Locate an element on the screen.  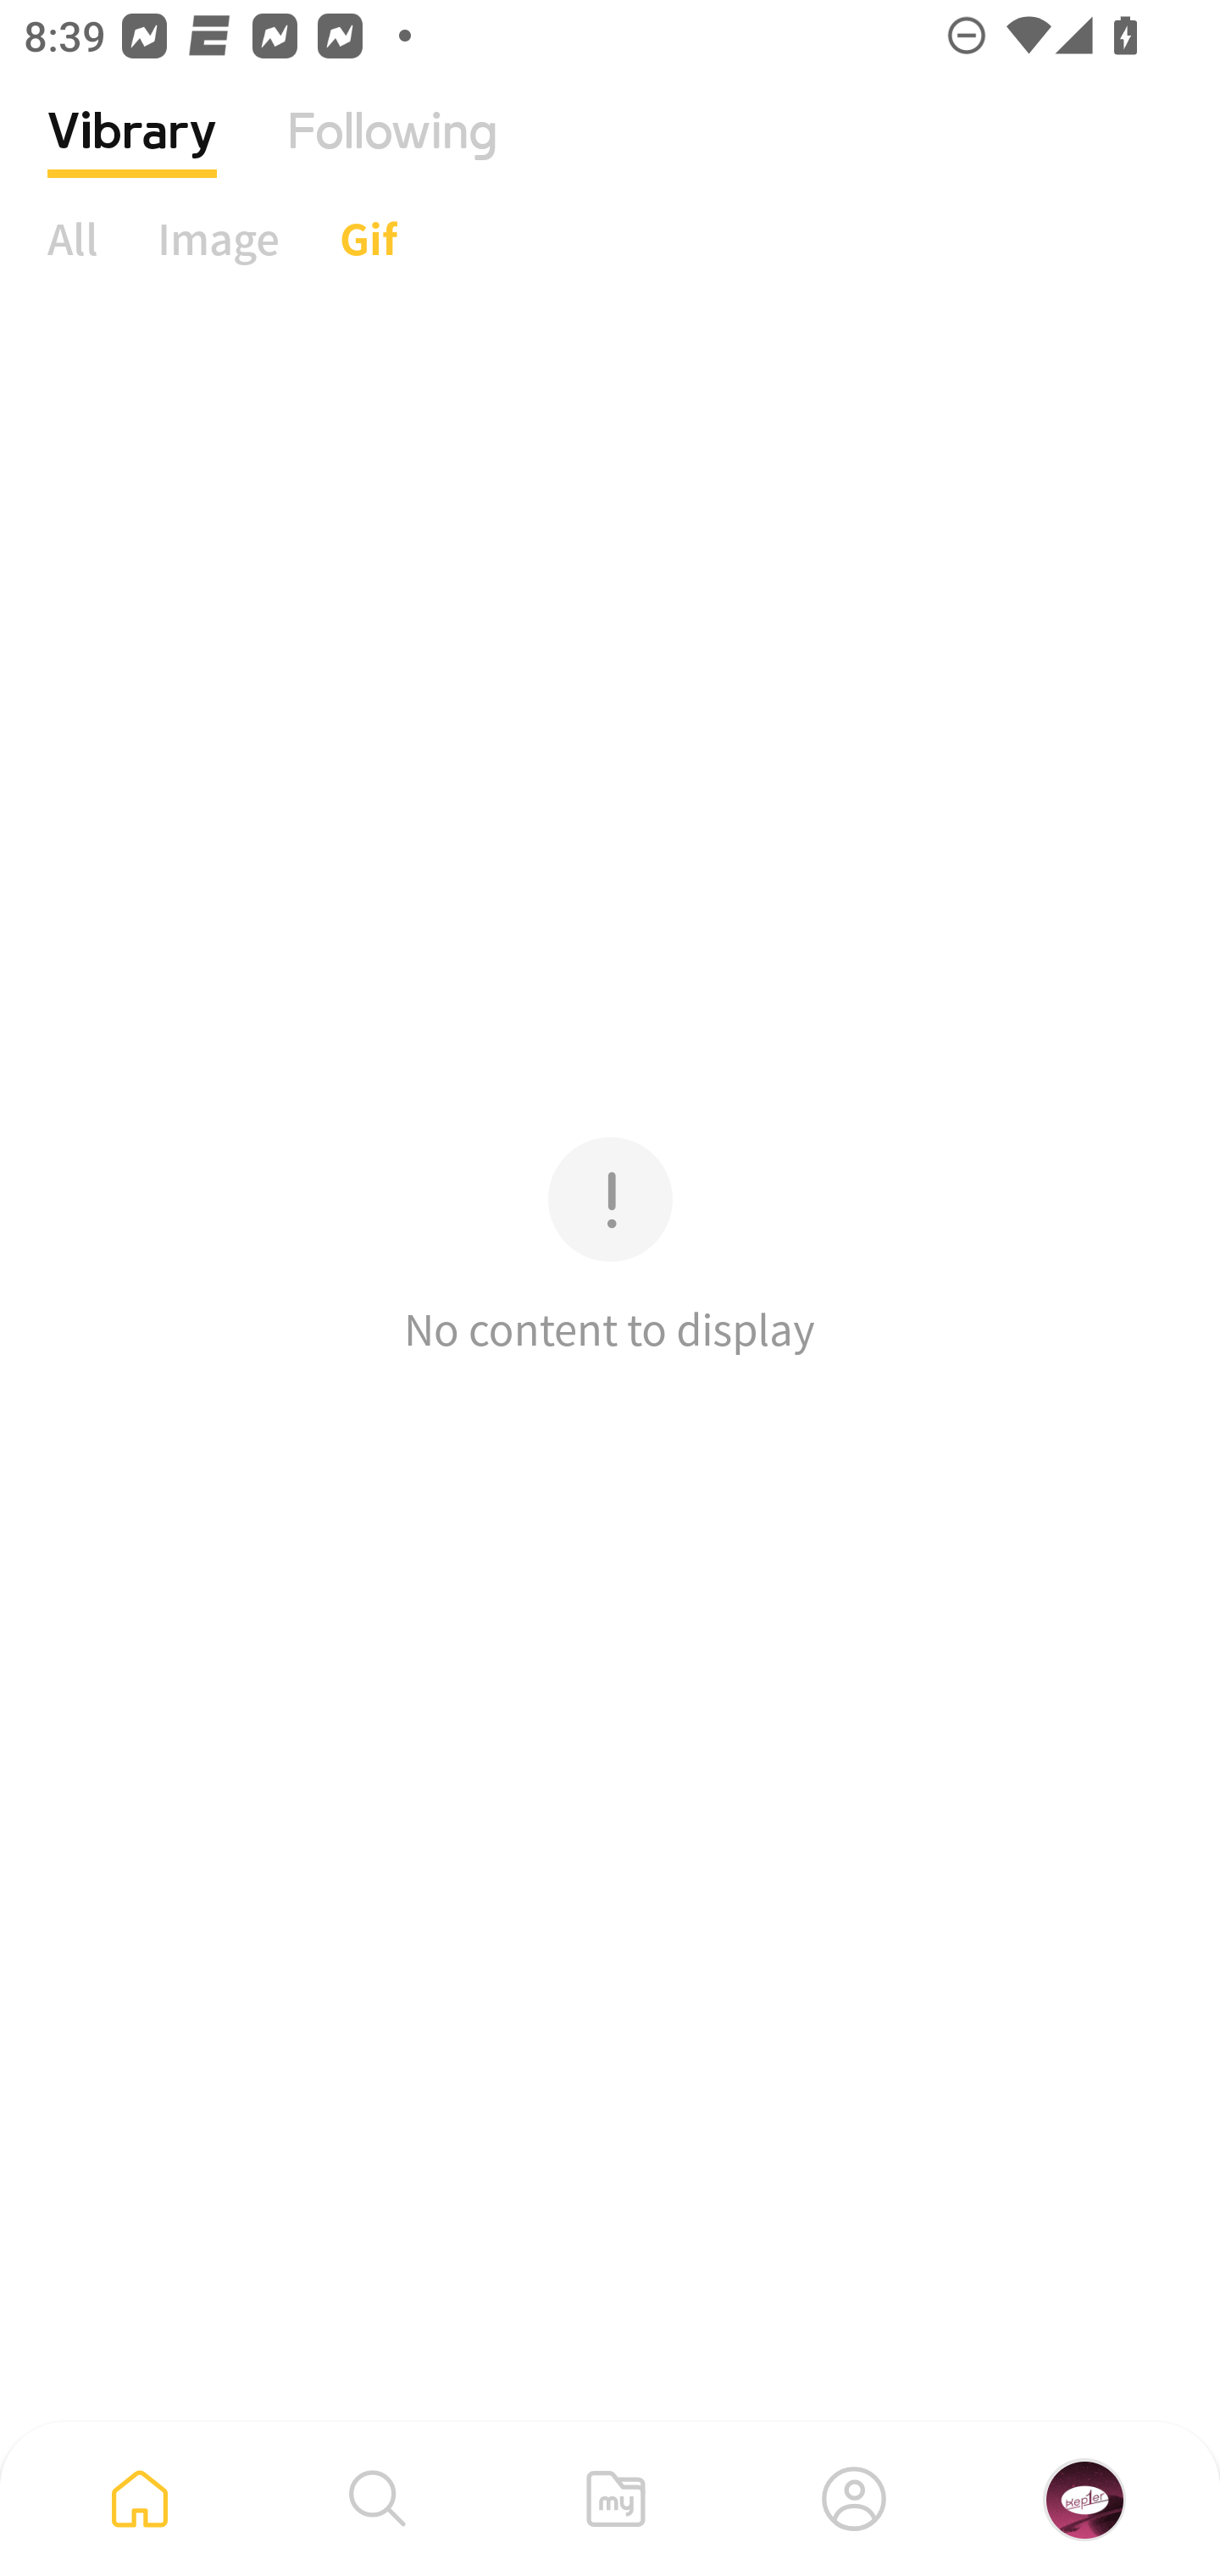
Image is located at coordinates (219, 238).